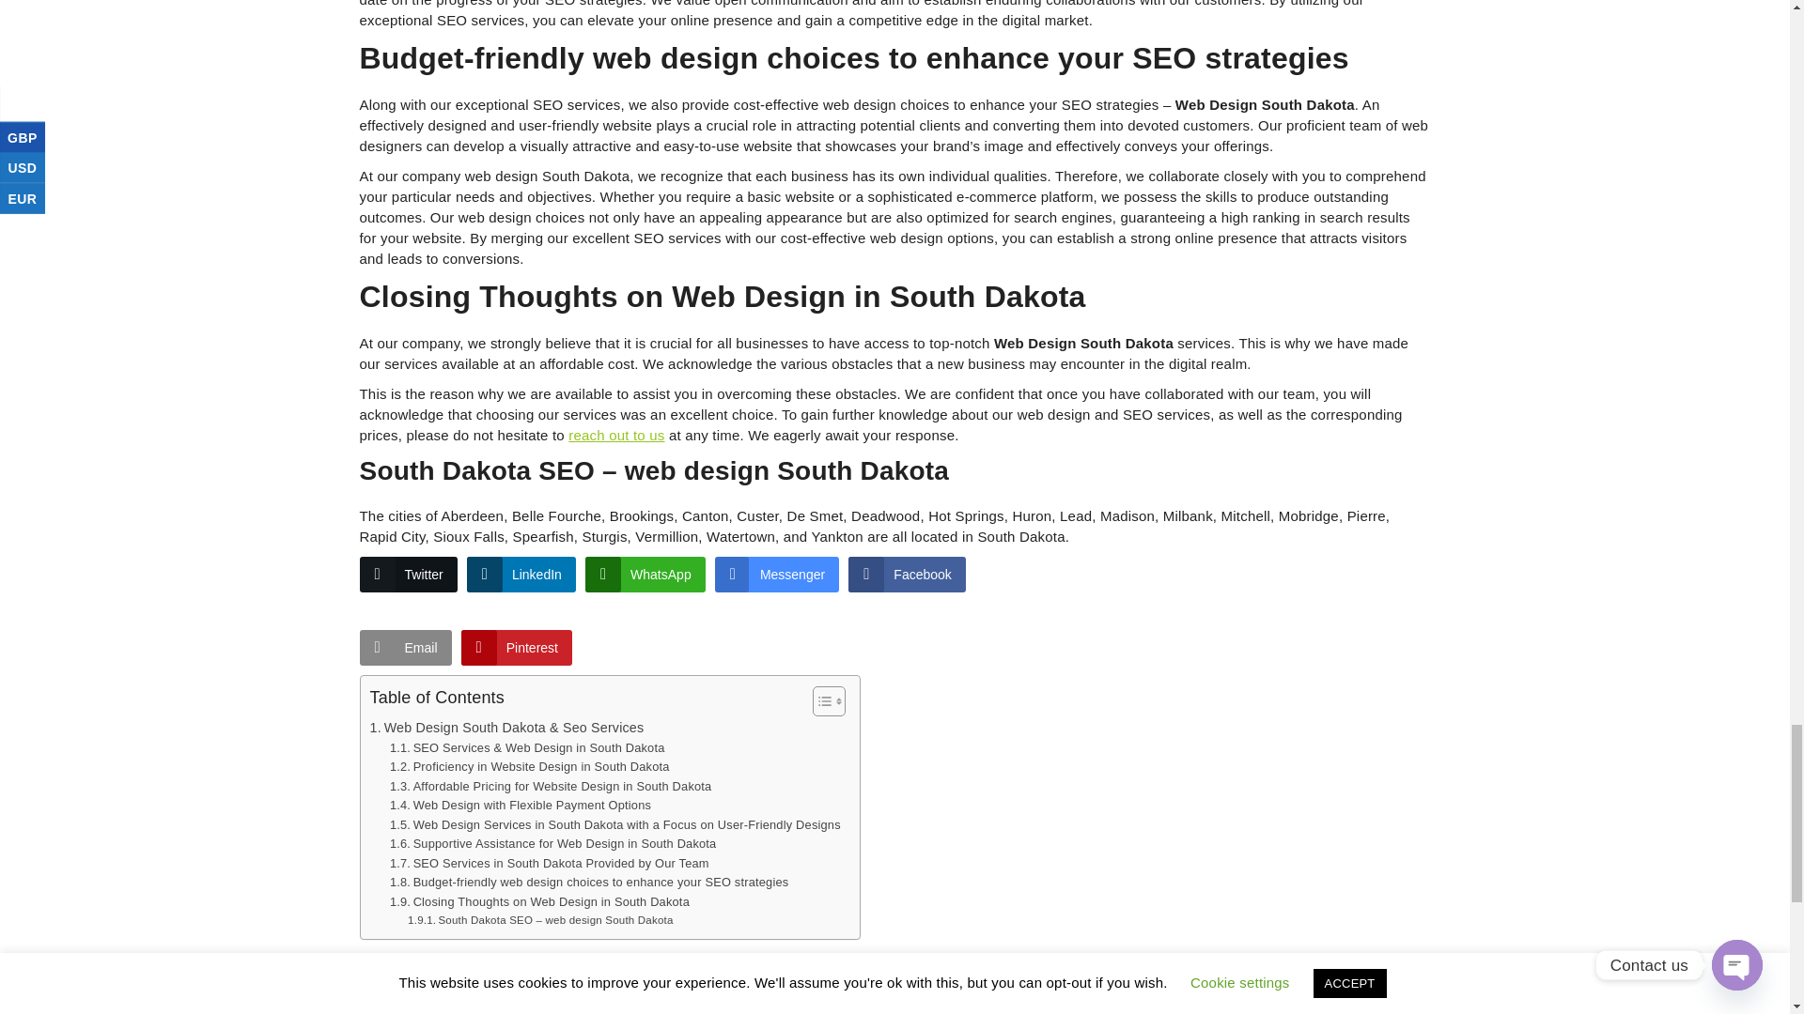 This screenshot has height=1014, width=1804. Describe the element at coordinates (529, 767) in the screenshot. I see `Proficiency in Website Design in South Dakota` at that location.